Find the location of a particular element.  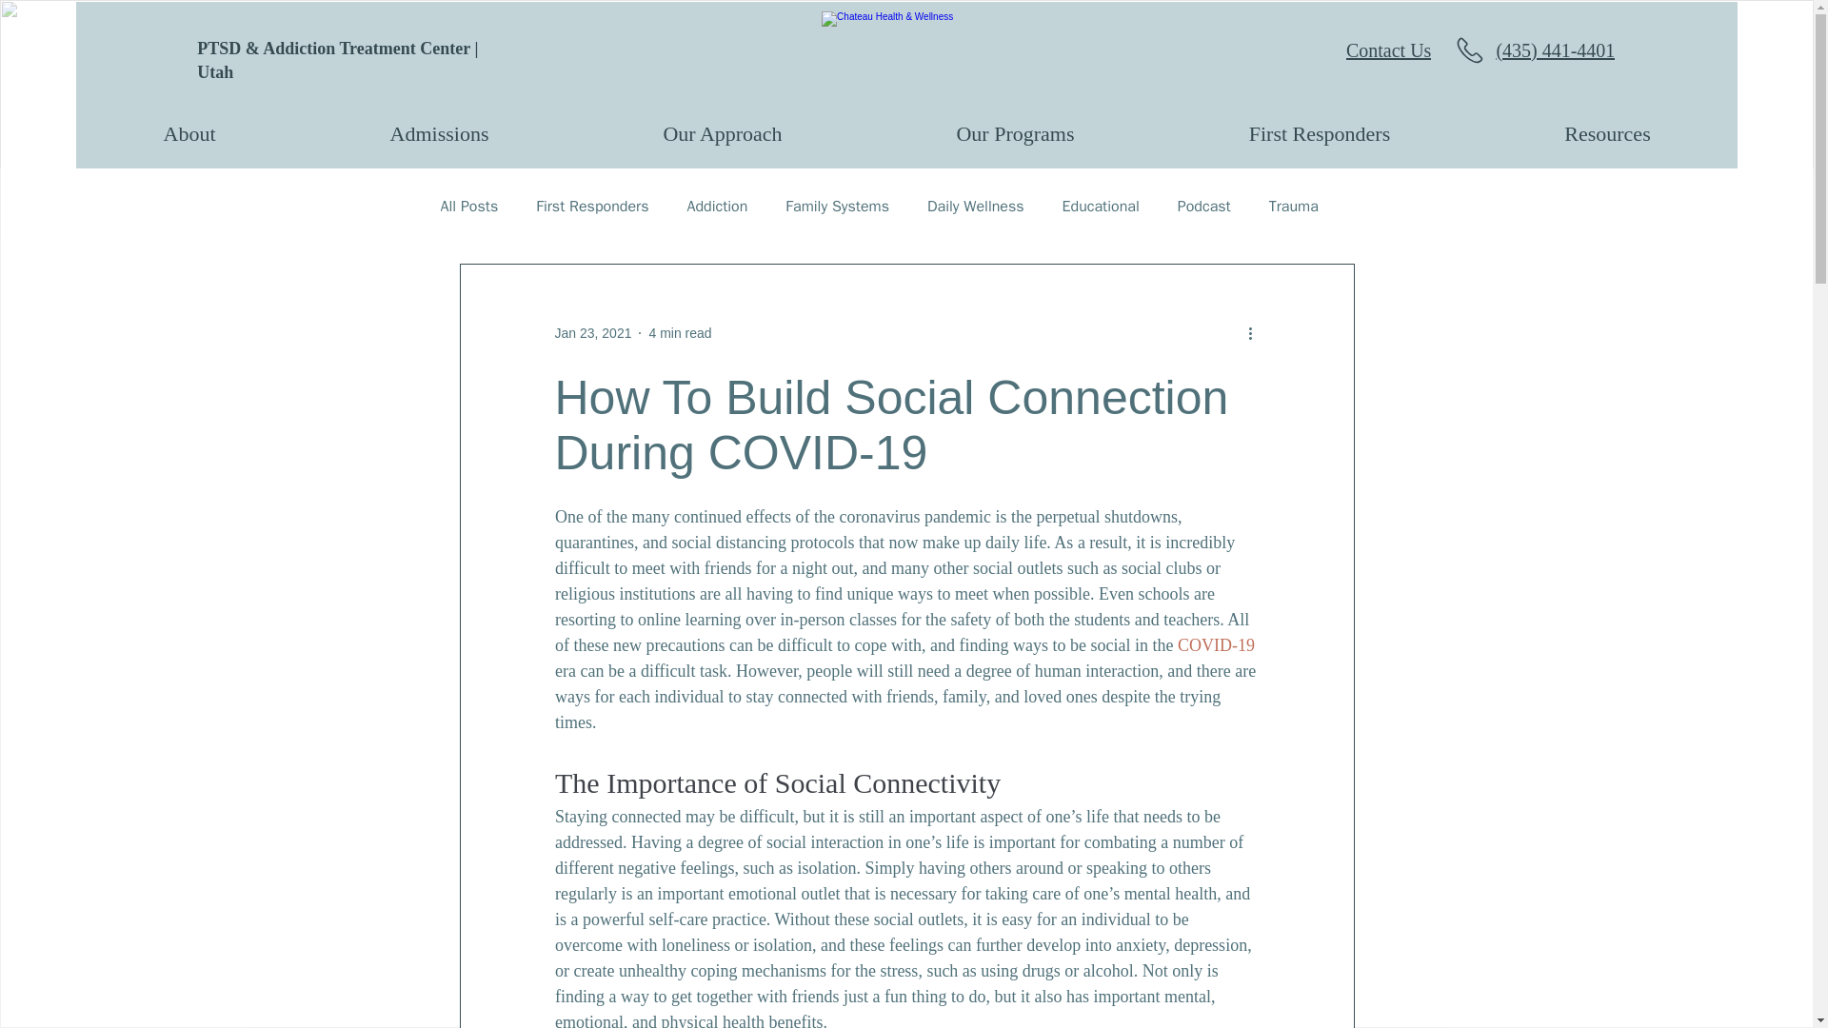

Contact Us is located at coordinates (1367, 50).